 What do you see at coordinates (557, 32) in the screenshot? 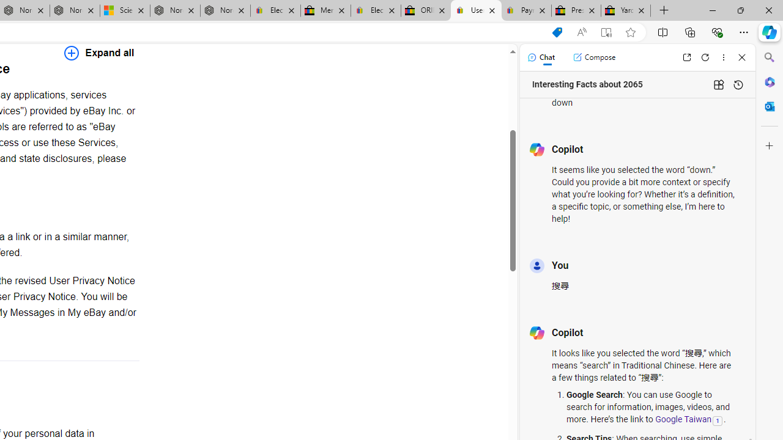
I see `This site has coupons! Shopping in Microsoft Edge` at bounding box center [557, 32].